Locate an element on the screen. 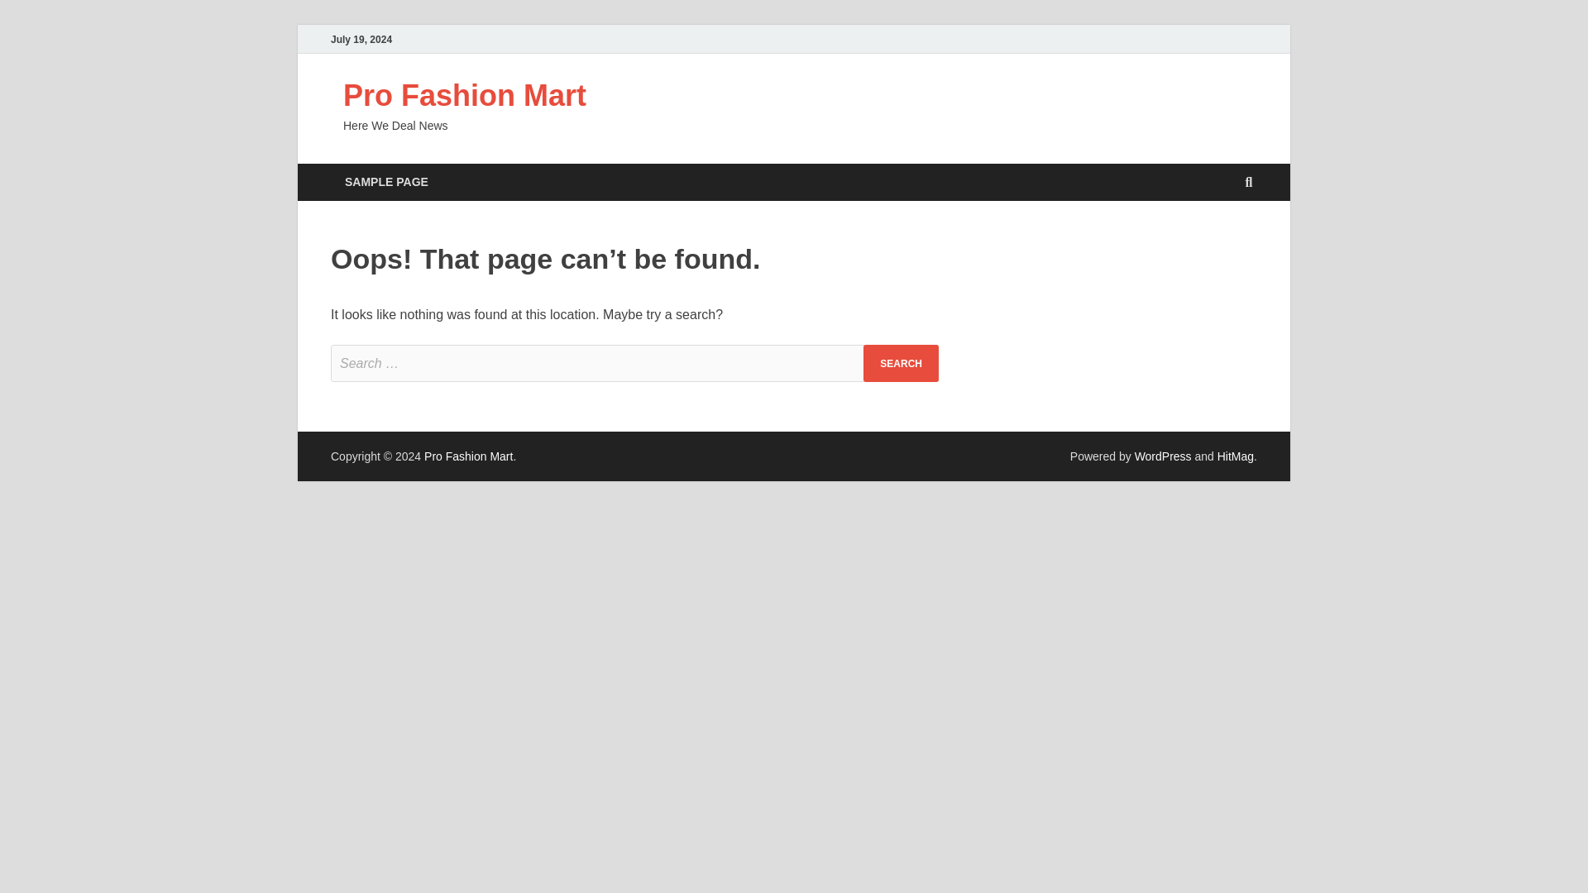  SAMPLE PAGE is located at coordinates (386, 182).